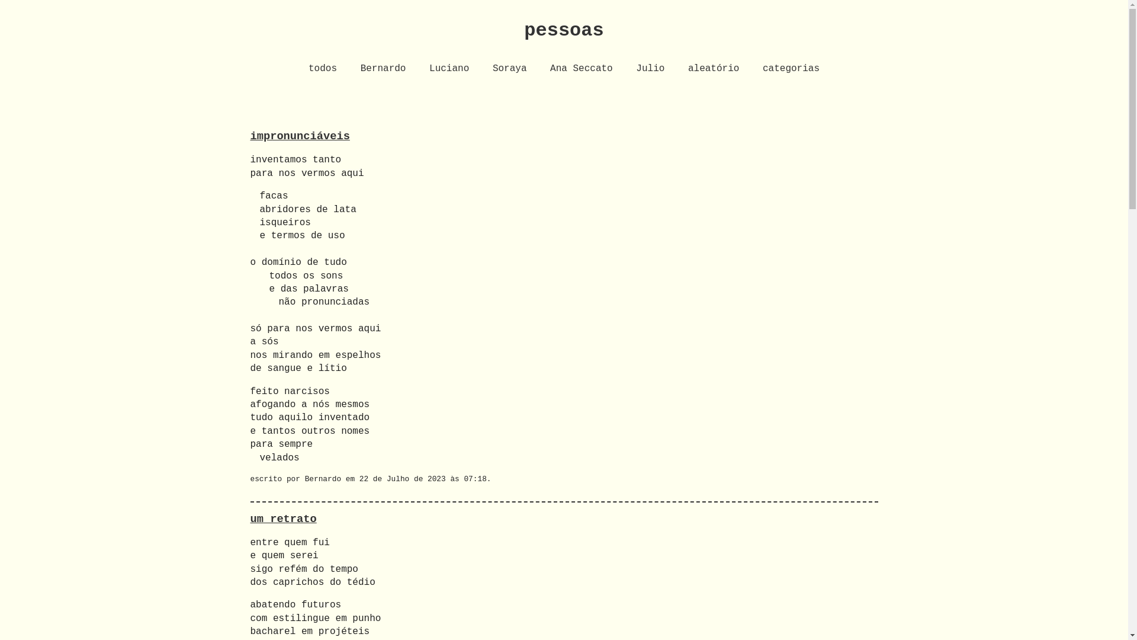 This screenshot has width=1137, height=640. What do you see at coordinates (323, 69) in the screenshot?
I see `todos` at bounding box center [323, 69].